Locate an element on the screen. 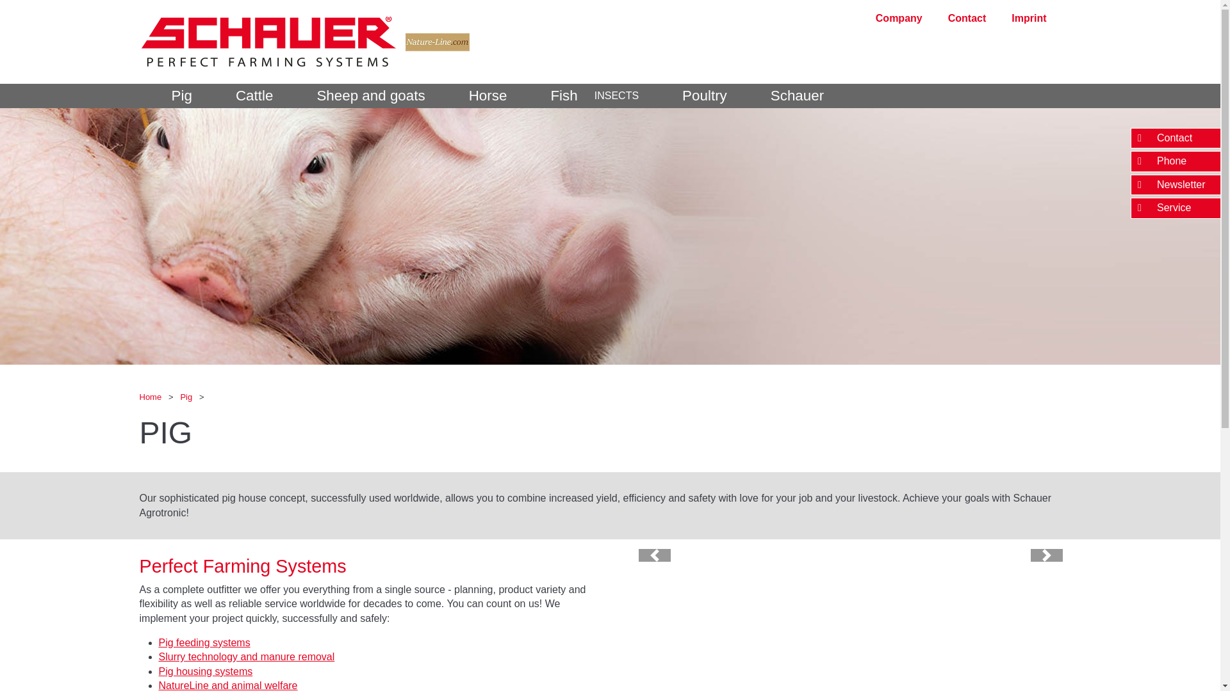 This screenshot has width=1230, height=691. Contact is located at coordinates (967, 18).